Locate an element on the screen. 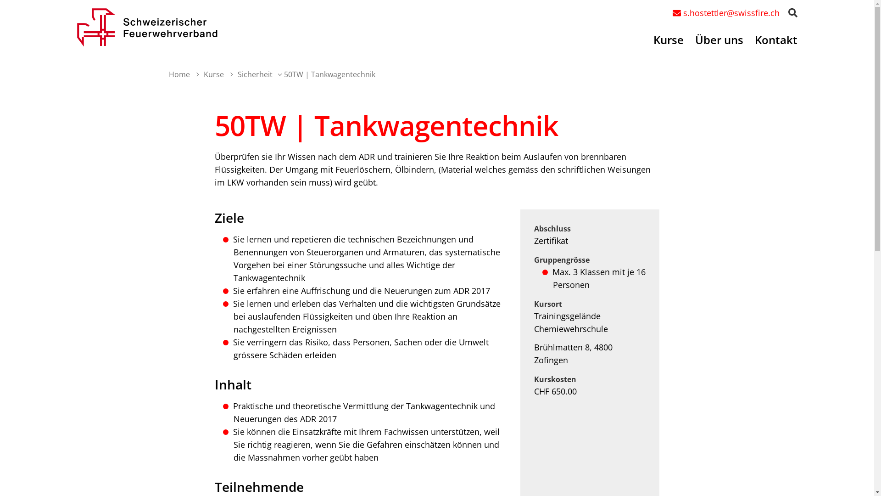 This screenshot has height=496, width=881. Kontakt is located at coordinates (775, 44).